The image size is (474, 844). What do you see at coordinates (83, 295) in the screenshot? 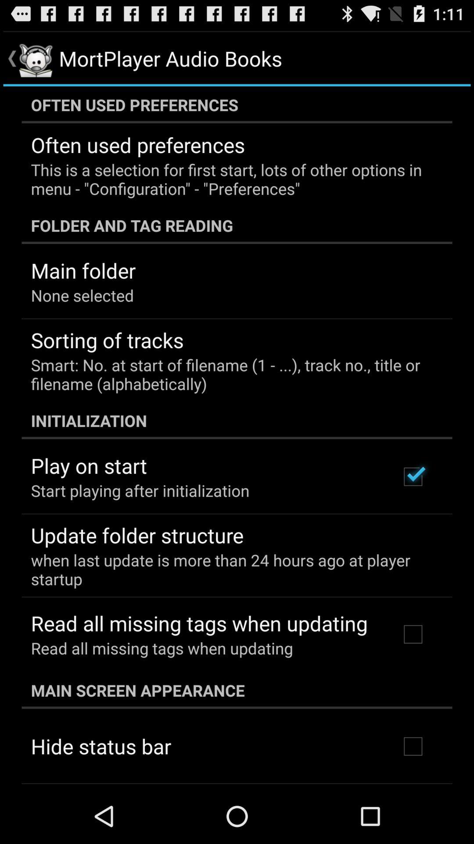
I see `click the item below the main folder app` at bounding box center [83, 295].